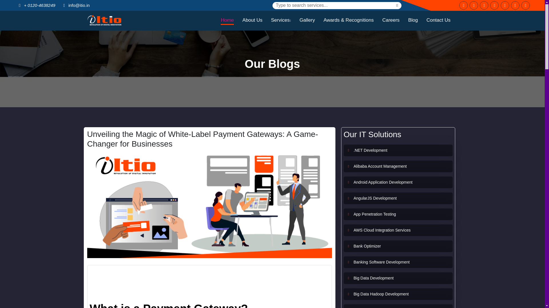 The image size is (549, 308). Describe the element at coordinates (252, 21) in the screenshot. I see `About Us` at that location.